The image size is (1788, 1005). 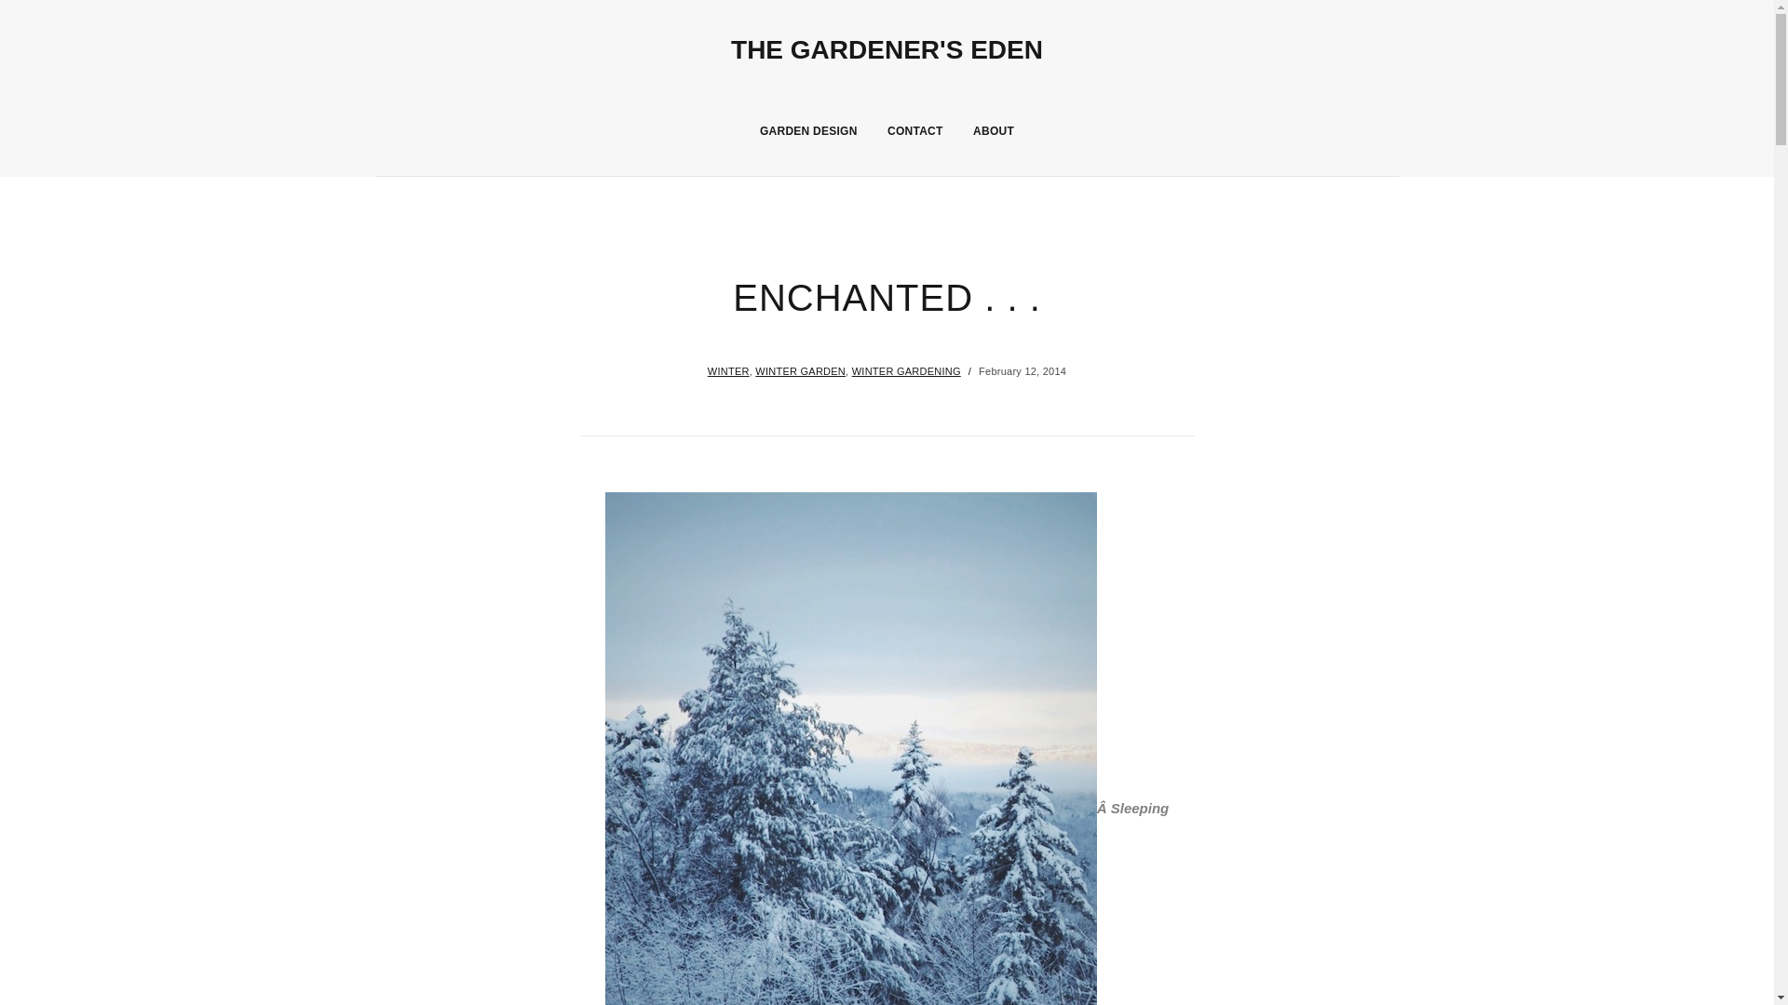 I want to click on ABOUT, so click(x=993, y=130).